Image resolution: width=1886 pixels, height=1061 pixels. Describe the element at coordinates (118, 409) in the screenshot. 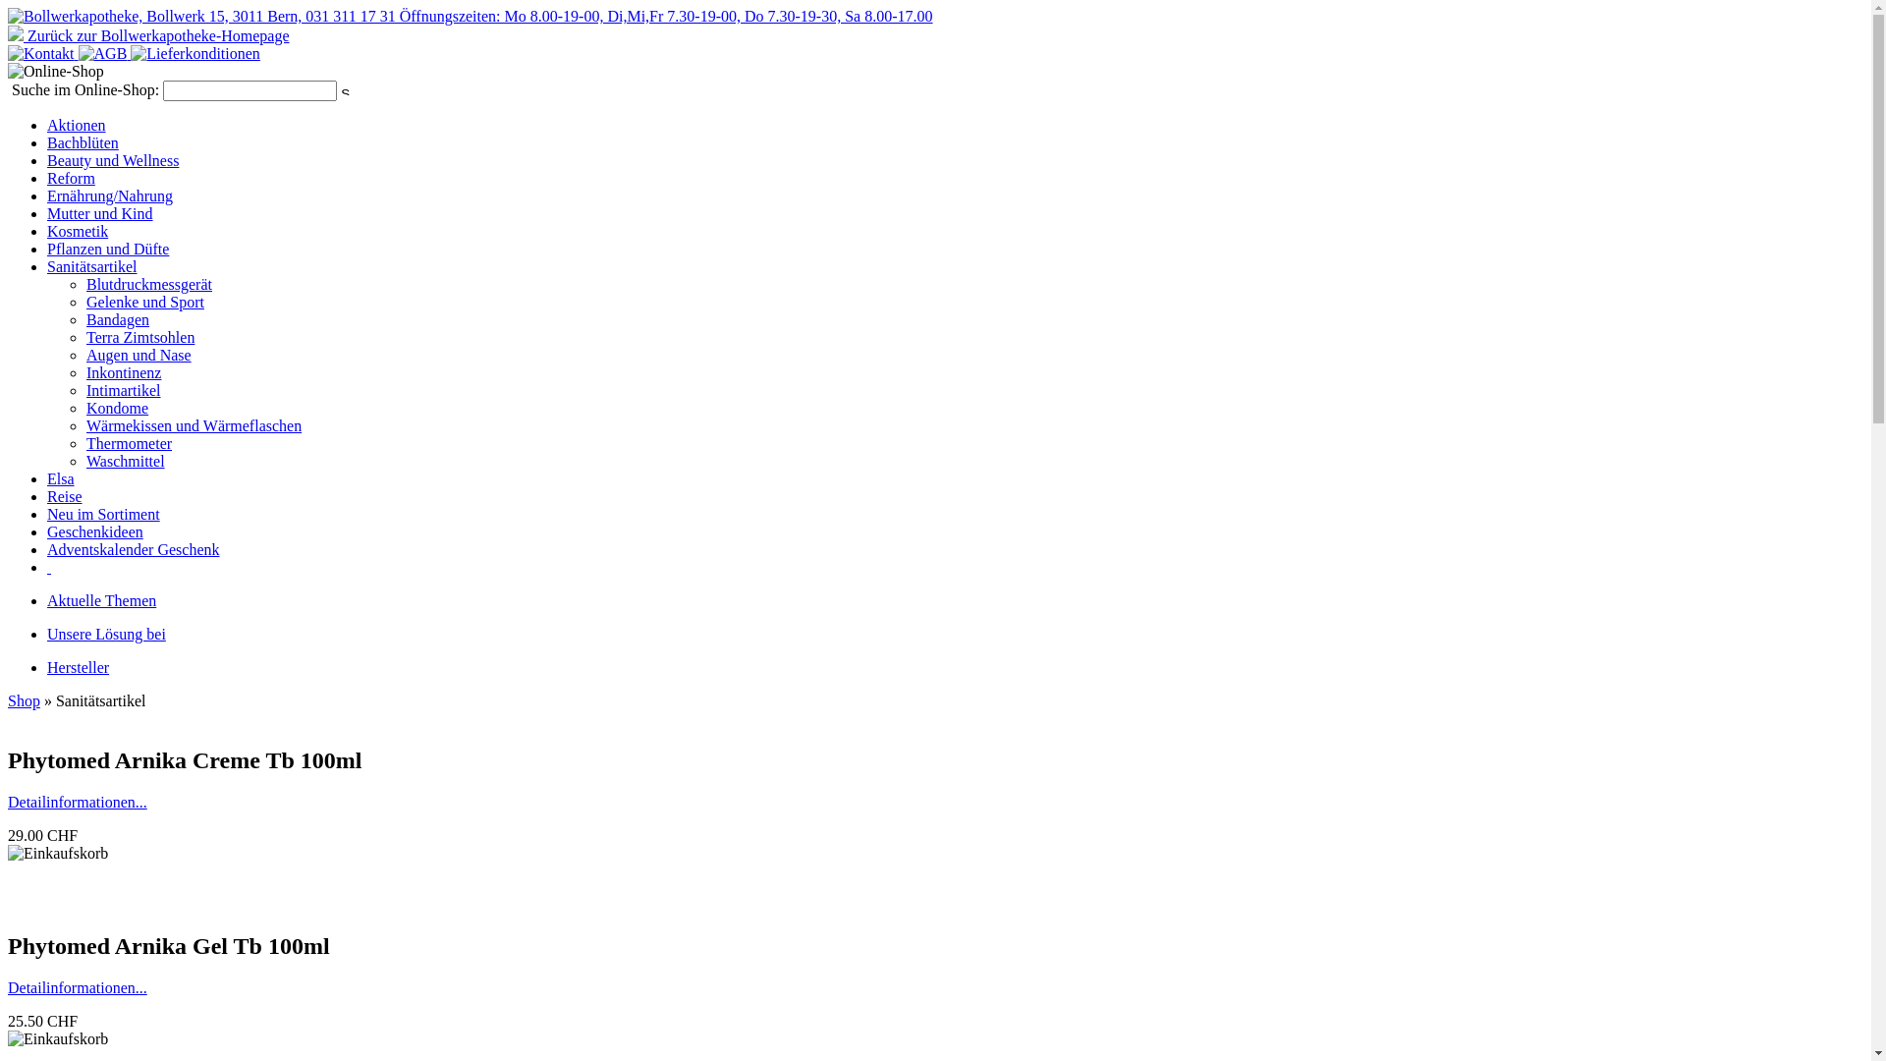

I see `Kondome` at that location.